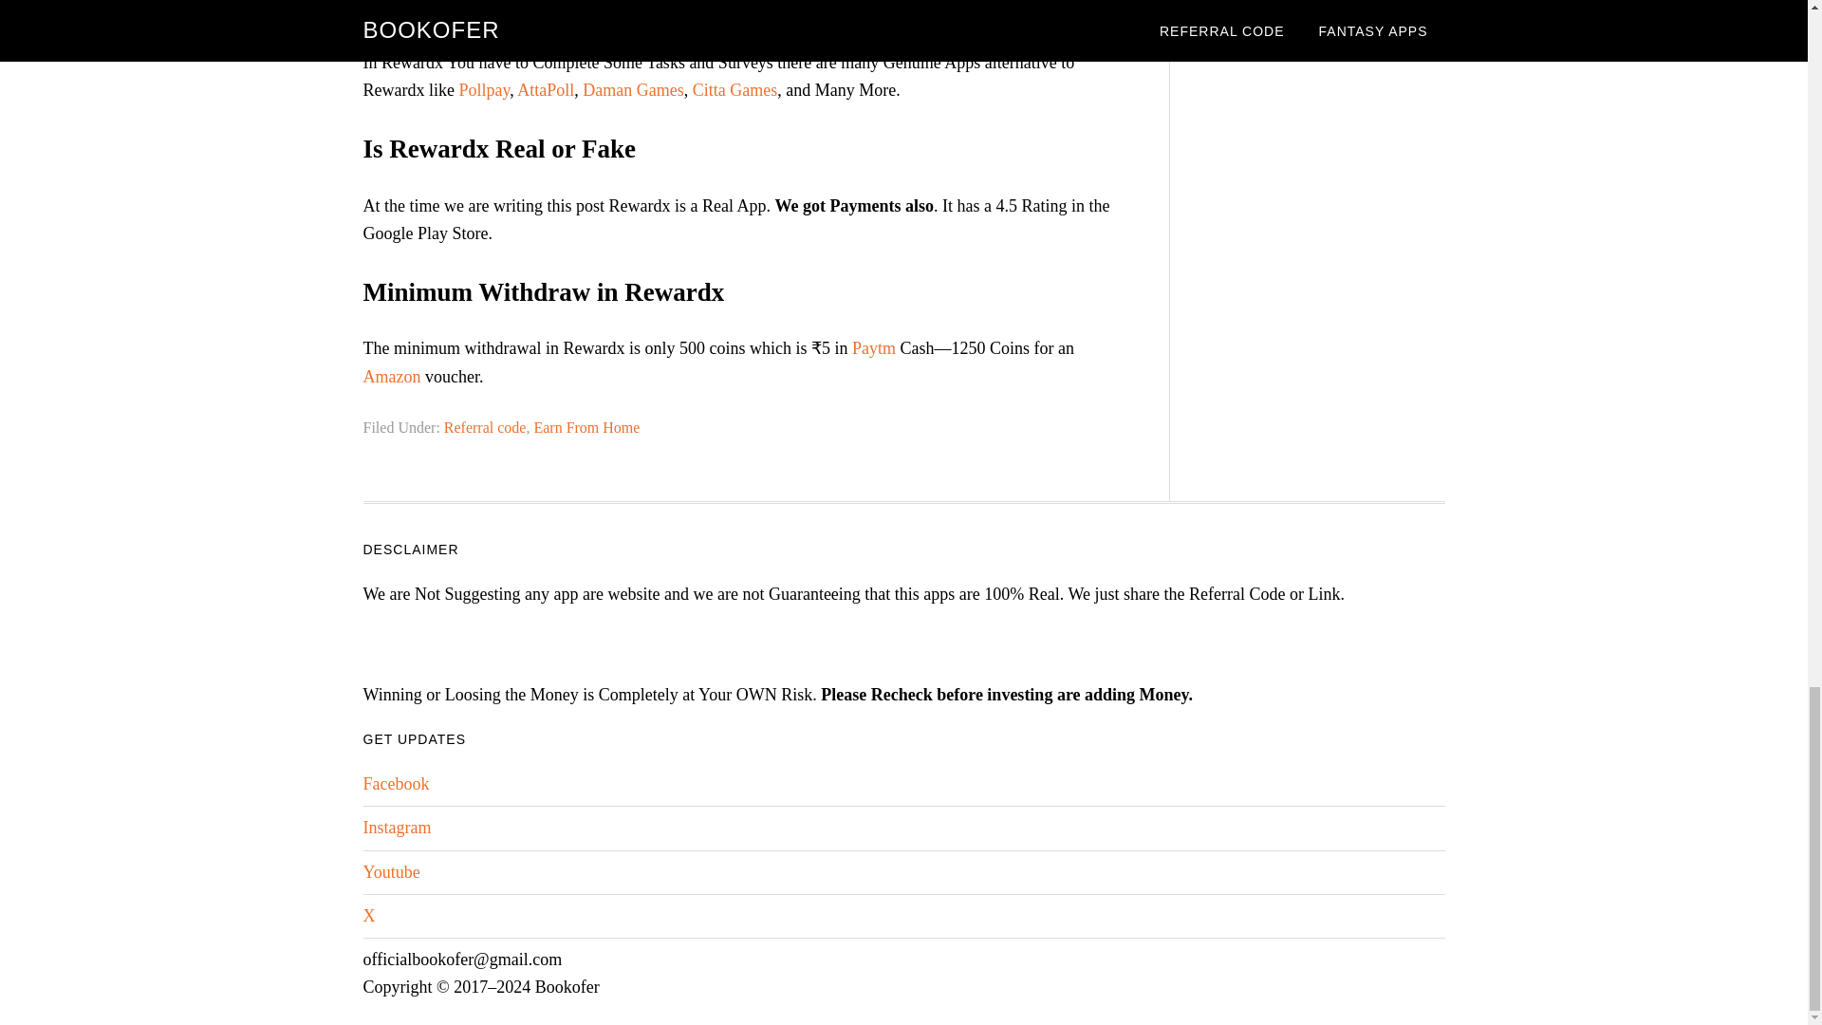 The height and width of the screenshot is (1025, 1822). I want to click on Citta Games, so click(734, 89).